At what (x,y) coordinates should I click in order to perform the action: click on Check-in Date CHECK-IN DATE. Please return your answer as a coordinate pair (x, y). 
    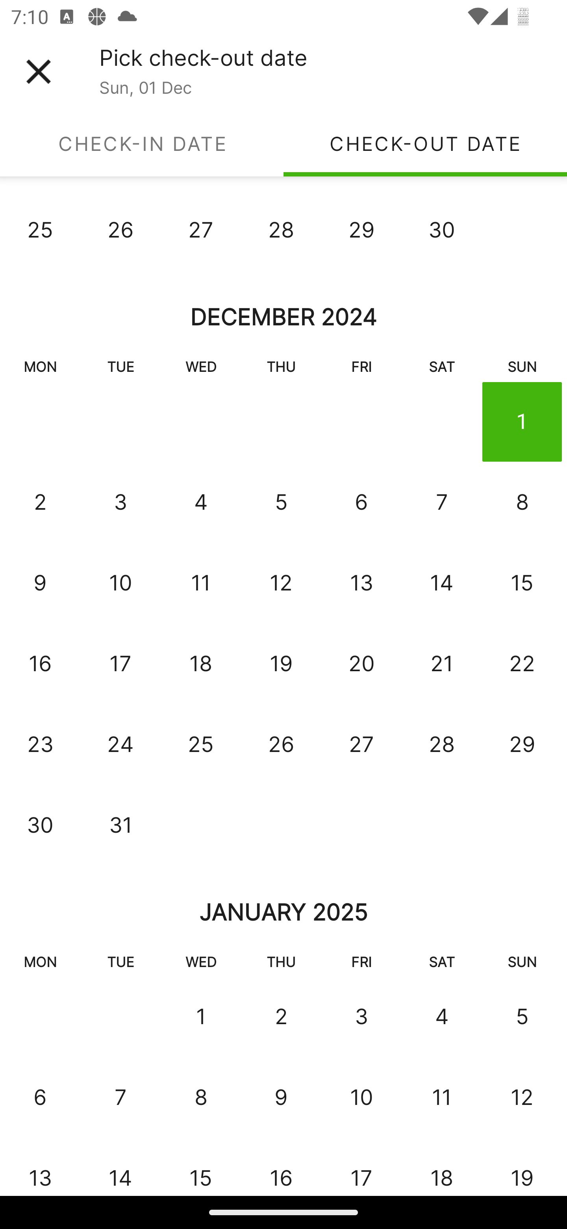
    Looking at the image, I should click on (142, 143).